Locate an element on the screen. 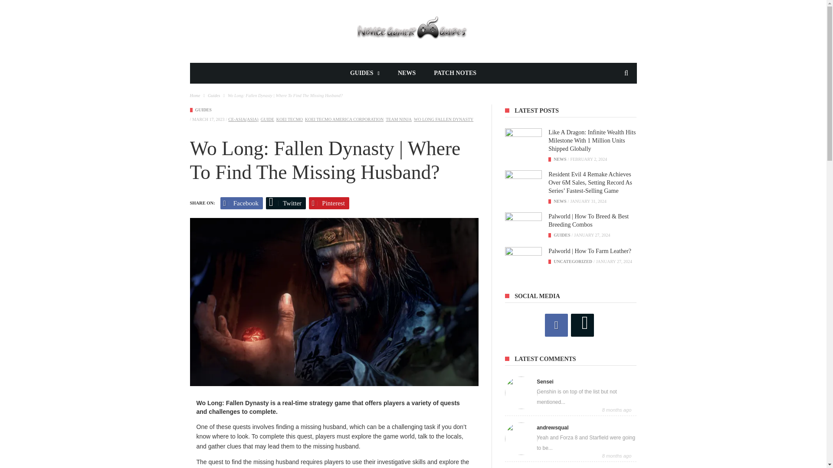 Image resolution: width=833 pixels, height=468 pixels. GUIDES is located at coordinates (203, 110).